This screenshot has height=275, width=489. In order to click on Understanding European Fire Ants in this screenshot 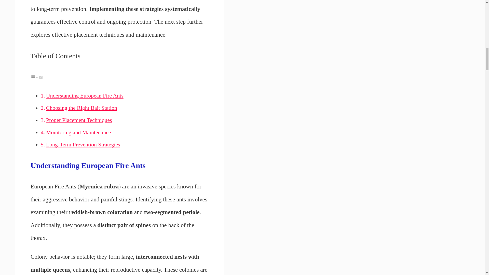, I will do `click(85, 95)`.